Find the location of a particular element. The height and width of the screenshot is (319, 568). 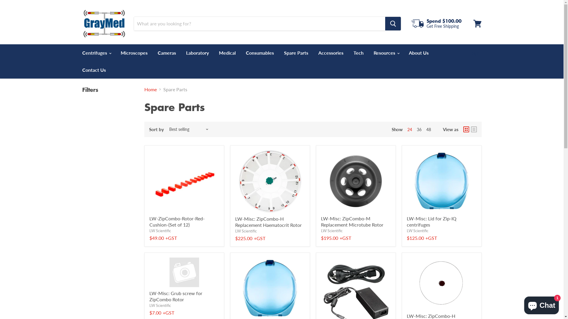

LW Scientific is located at coordinates (160, 305).